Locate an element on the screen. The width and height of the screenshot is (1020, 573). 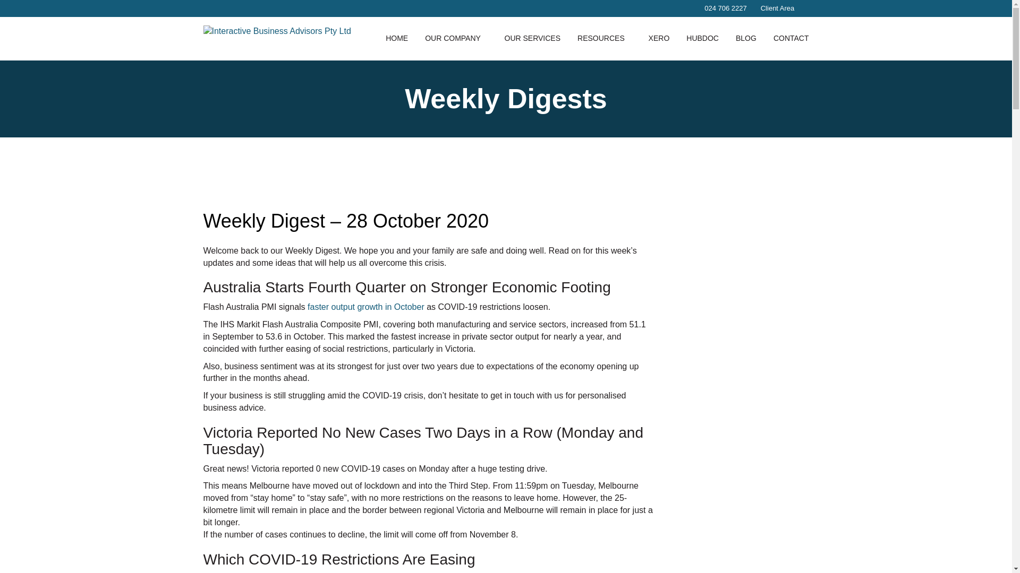
Client Area is located at coordinates (781, 8).